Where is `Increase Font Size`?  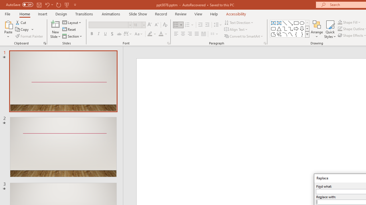 Increase Font Size is located at coordinates (149, 25).